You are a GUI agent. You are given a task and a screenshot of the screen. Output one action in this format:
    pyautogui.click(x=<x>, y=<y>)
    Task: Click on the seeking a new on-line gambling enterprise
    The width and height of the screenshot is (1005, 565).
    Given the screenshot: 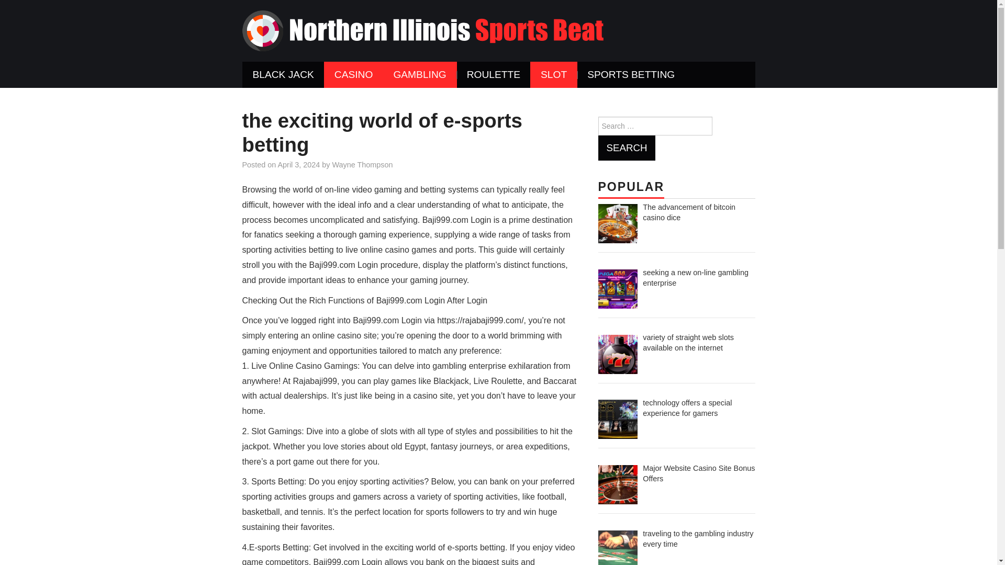 What is the action you would take?
    pyautogui.click(x=696, y=277)
    